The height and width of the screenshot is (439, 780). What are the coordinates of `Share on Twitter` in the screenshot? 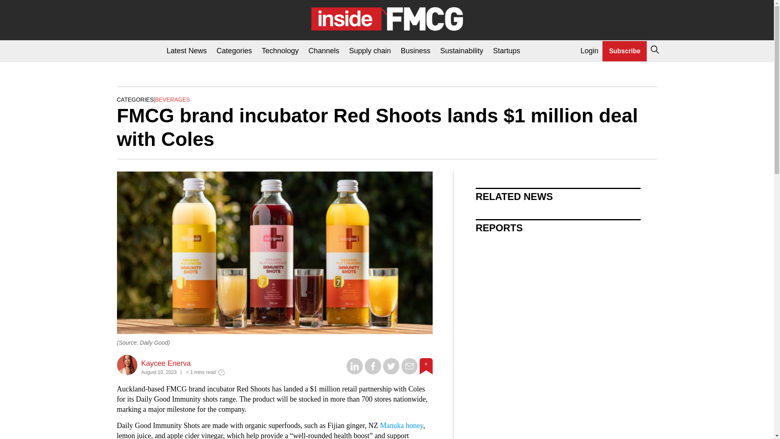 It's located at (391, 372).